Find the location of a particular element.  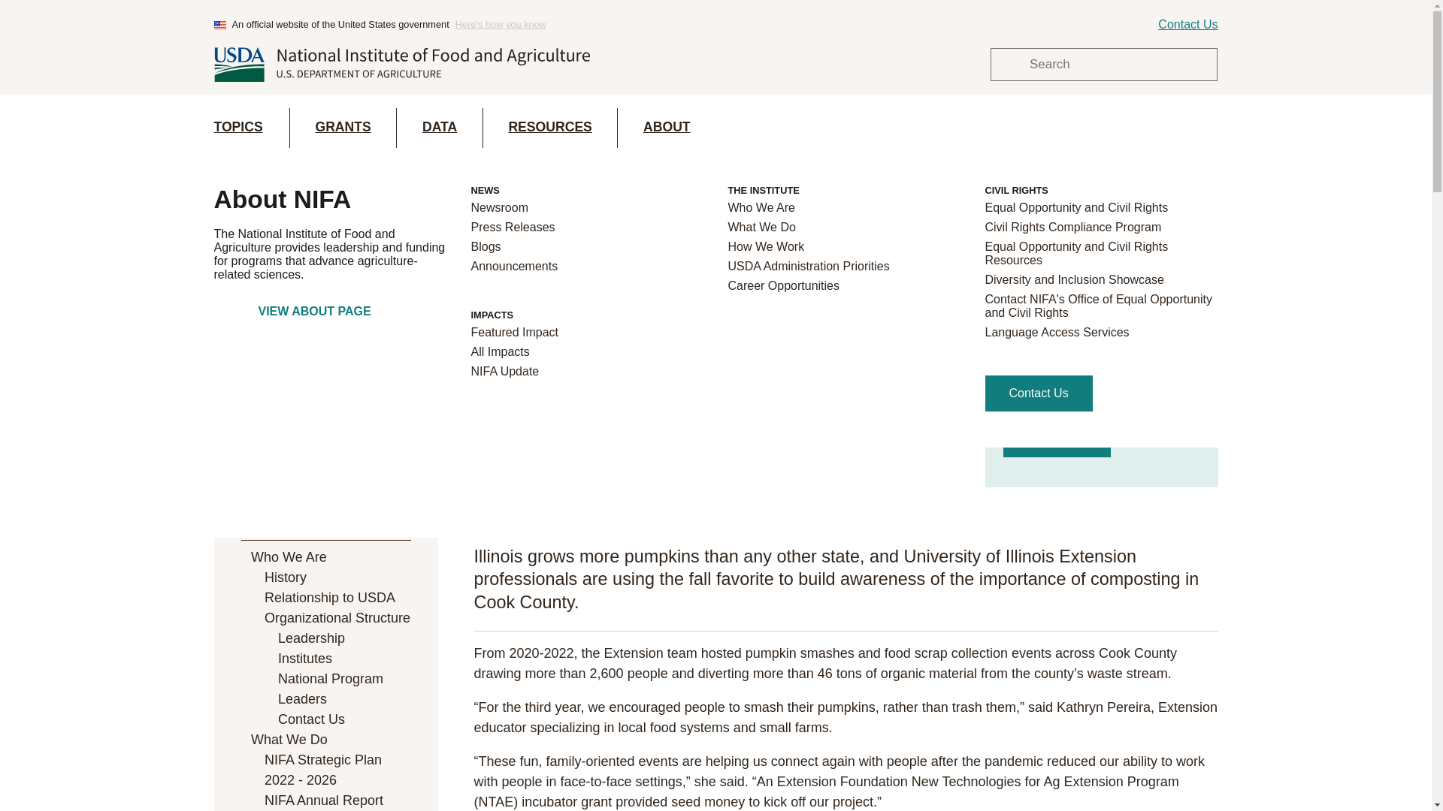

Farming and Ranching is located at coordinates (586, 297).